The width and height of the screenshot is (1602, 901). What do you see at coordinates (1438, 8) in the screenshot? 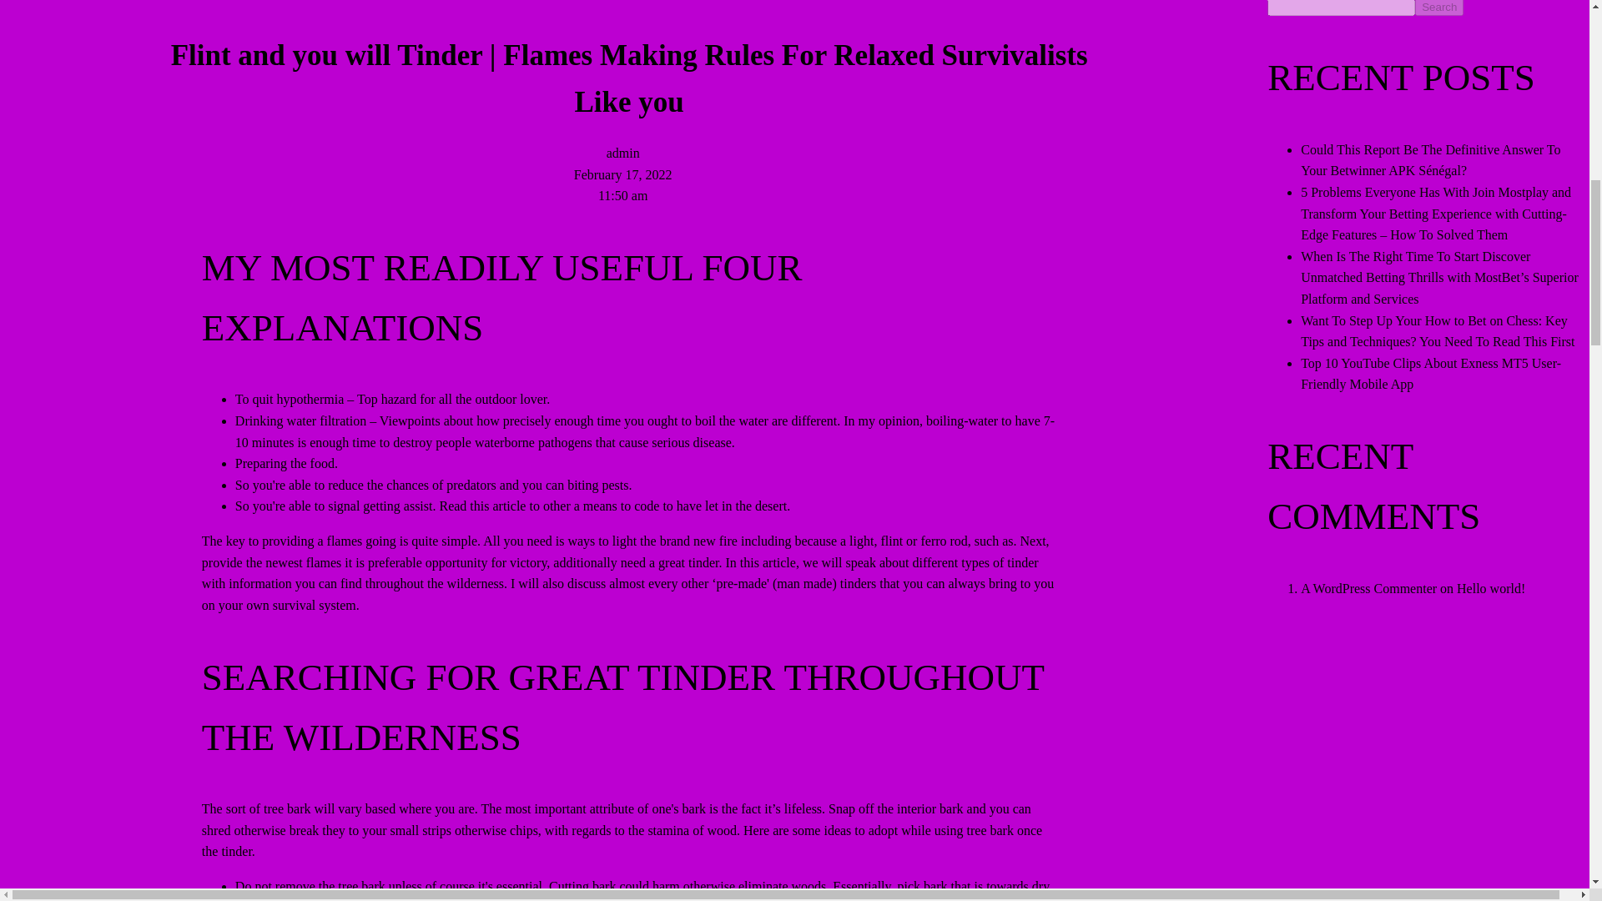
I see `Search` at bounding box center [1438, 8].